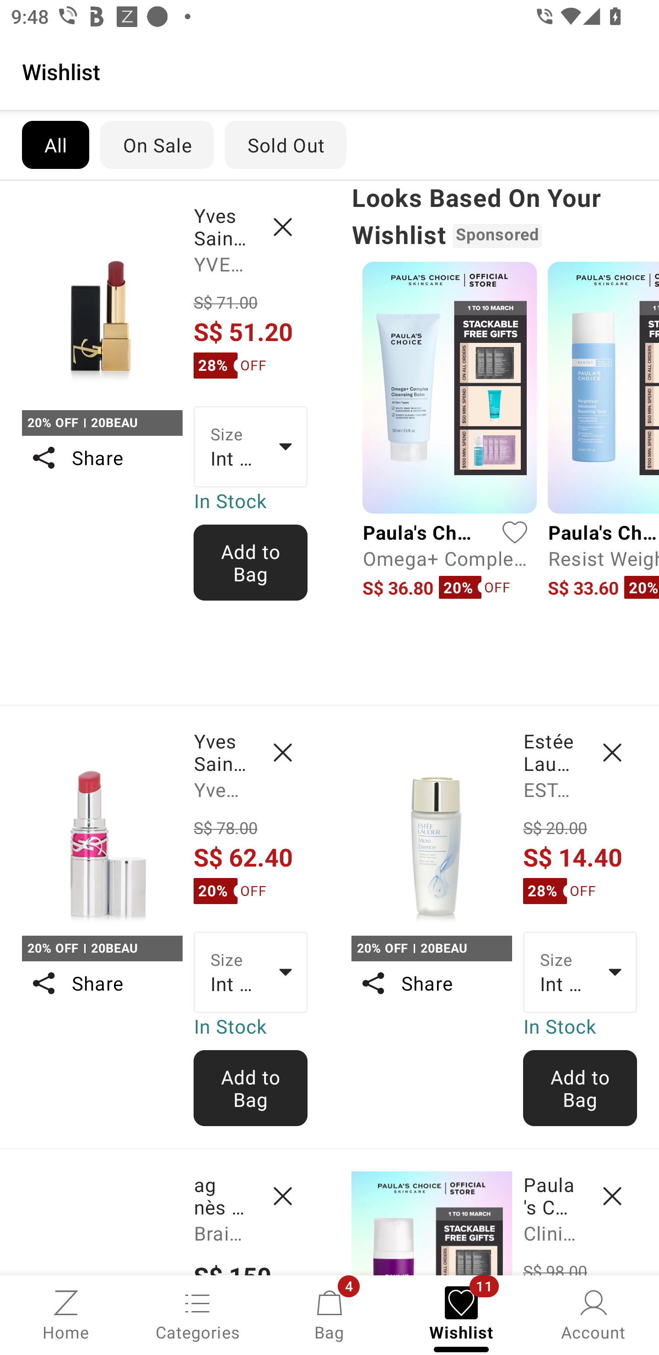 This screenshot has height=1355, width=659. I want to click on Add to Bag, so click(251, 562).